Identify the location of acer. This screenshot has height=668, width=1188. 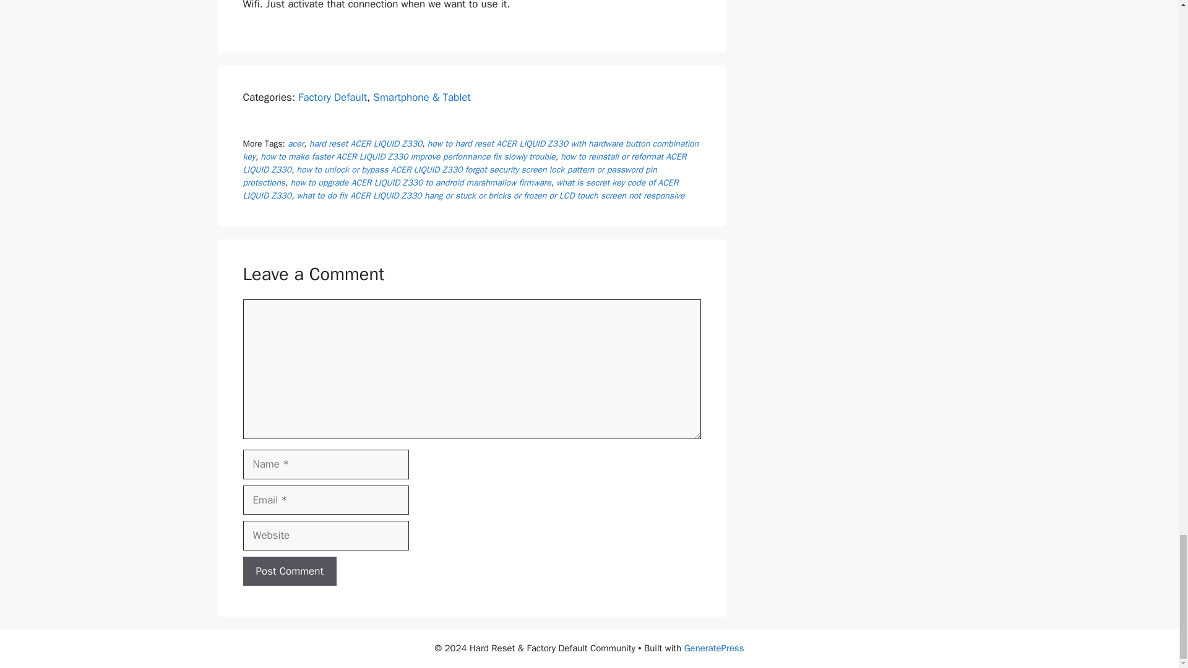
(296, 143).